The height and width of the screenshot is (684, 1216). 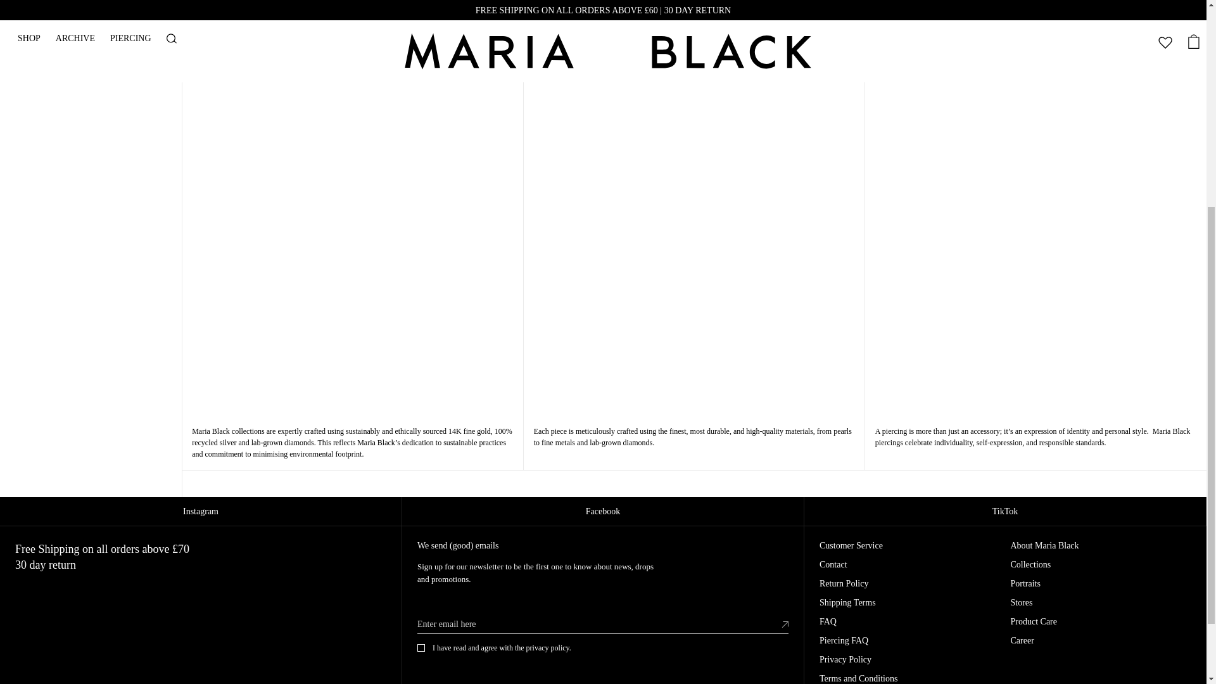 What do you see at coordinates (201, 512) in the screenshot?
I see `Instagram` at bounding box center [201, 512].